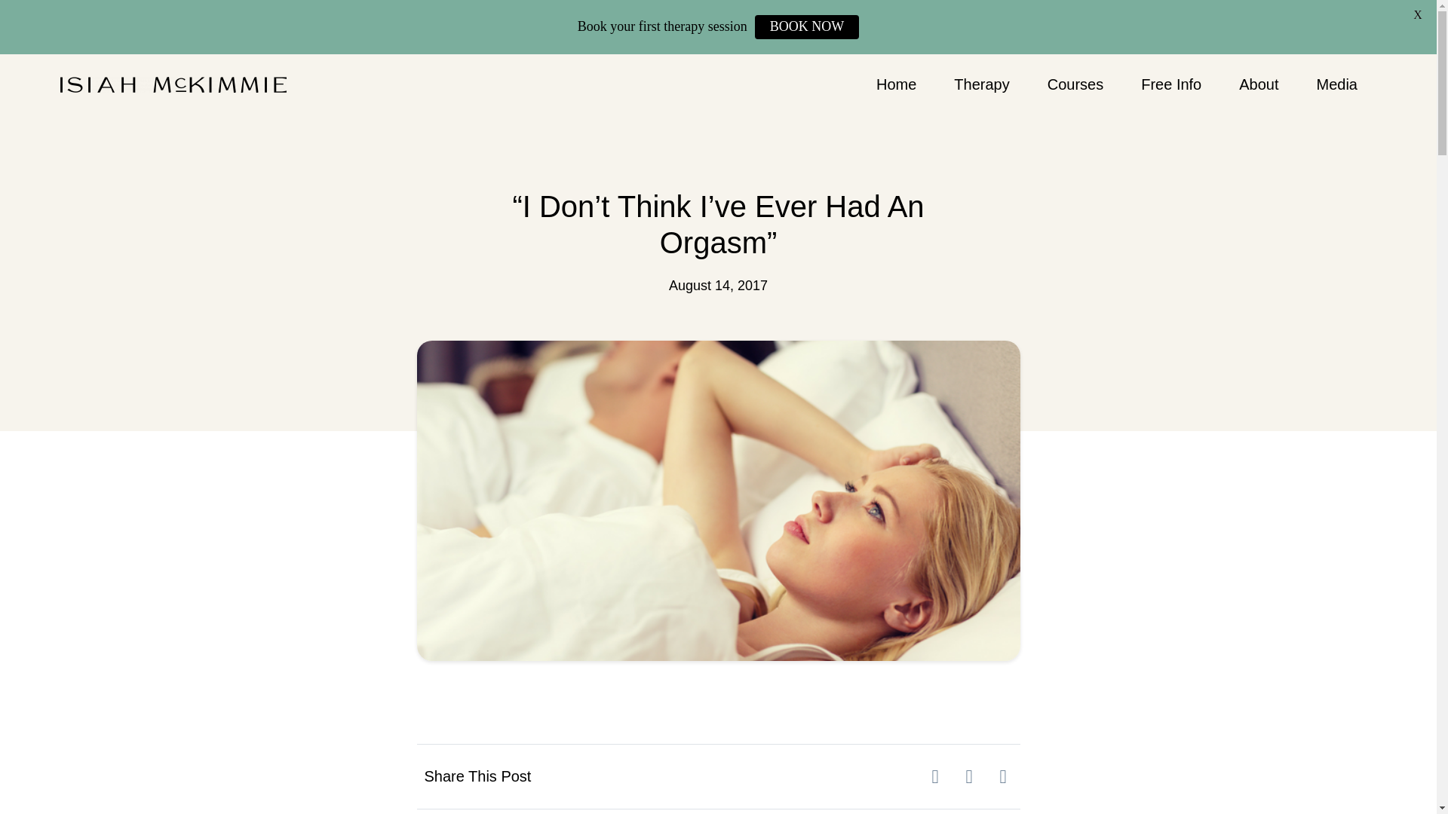 The height and width of the screenshot is (814, 1448). Describe the element at coordinates (1075, 84) in the screenshot. I see `Courses` at that location.